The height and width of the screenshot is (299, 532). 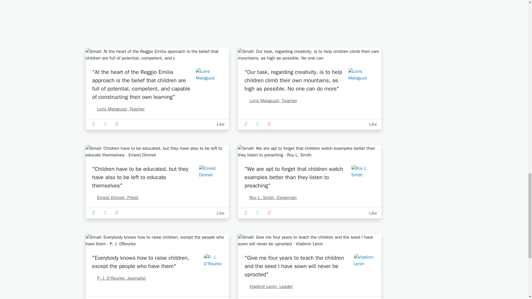 What do you see at coordinates (270, 198) in the screenshot?
I see `Roy L. Smith, Clergyman` at bounding box center [270, 198].